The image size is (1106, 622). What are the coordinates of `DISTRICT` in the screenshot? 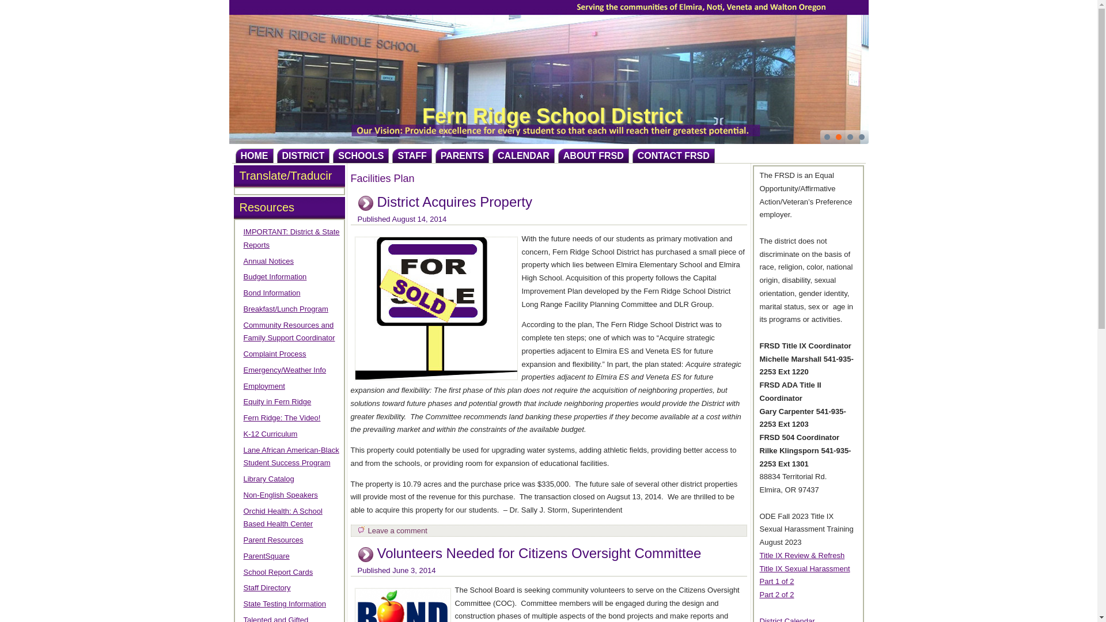 It's located at (303, 155).